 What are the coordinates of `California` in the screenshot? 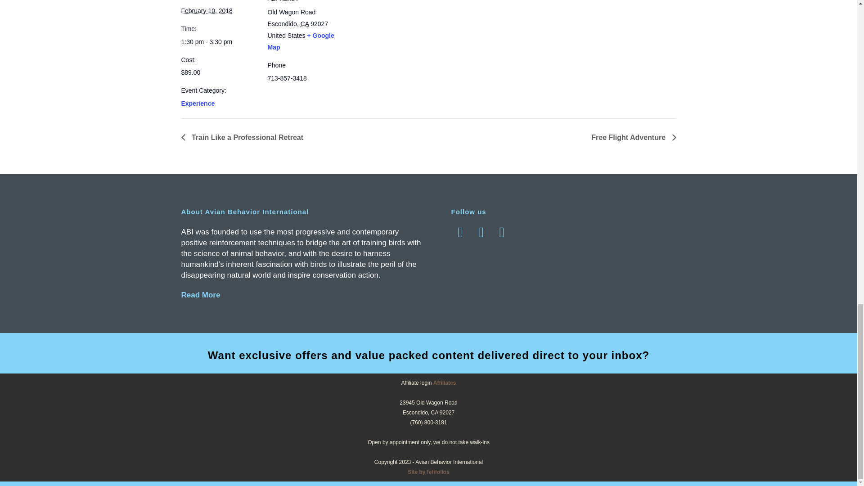 It's located at (305, 23).